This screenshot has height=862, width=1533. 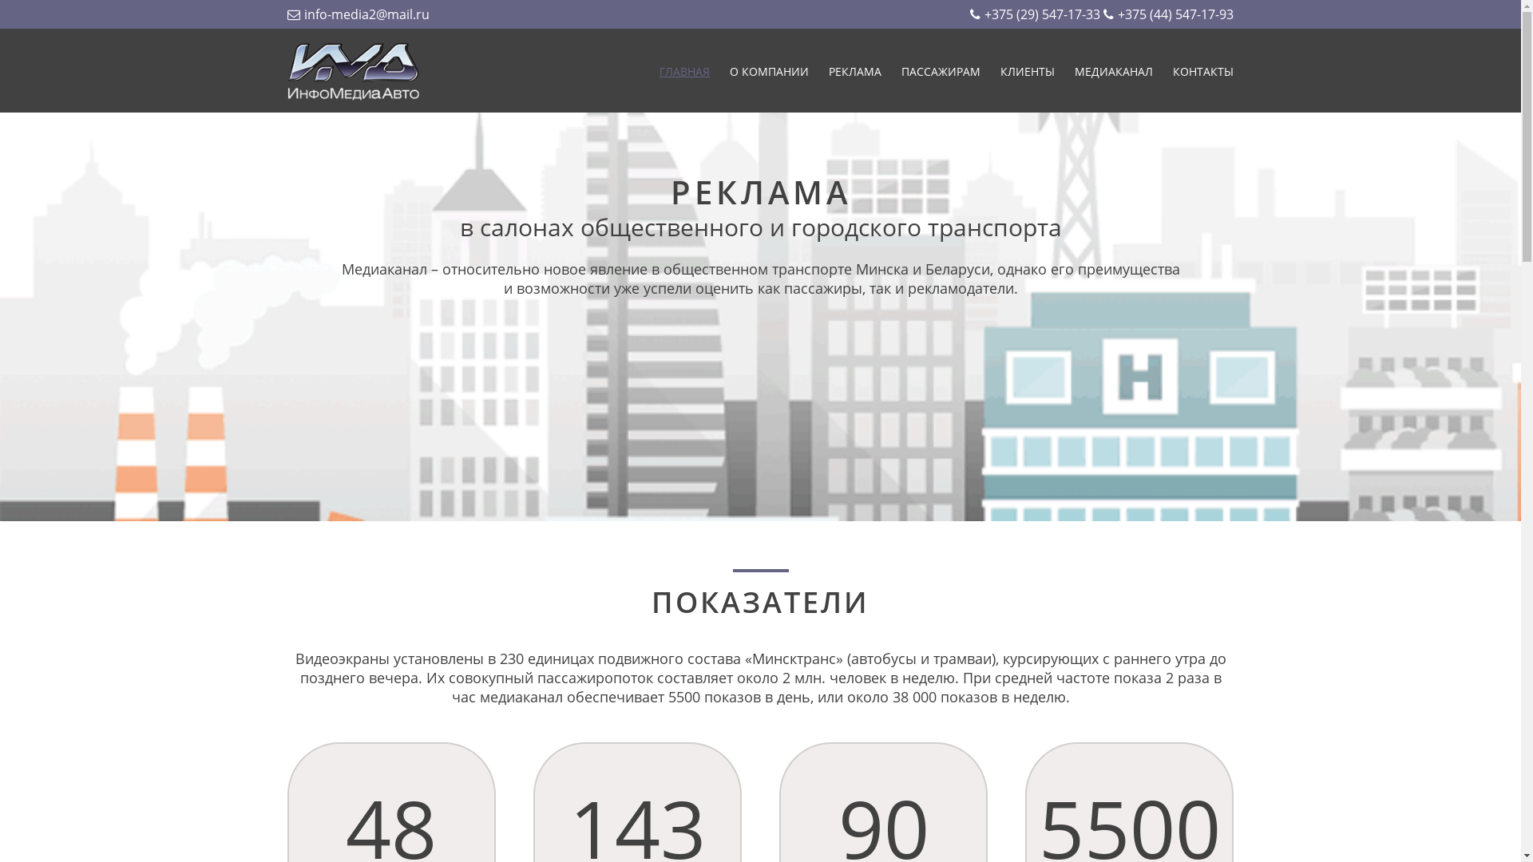 What do you see at coordinates (358, 14) in the screenshot?
I see `info-media2@mail.ru` at bounding box center [358, 14].